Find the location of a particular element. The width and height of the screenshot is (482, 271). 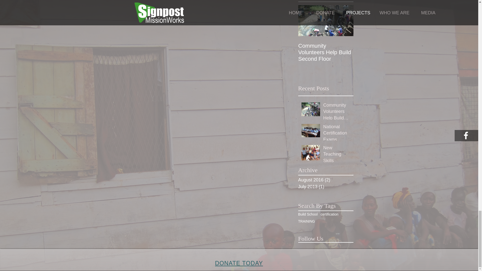

New Teaching Skills is located at coordinates (337, 155).